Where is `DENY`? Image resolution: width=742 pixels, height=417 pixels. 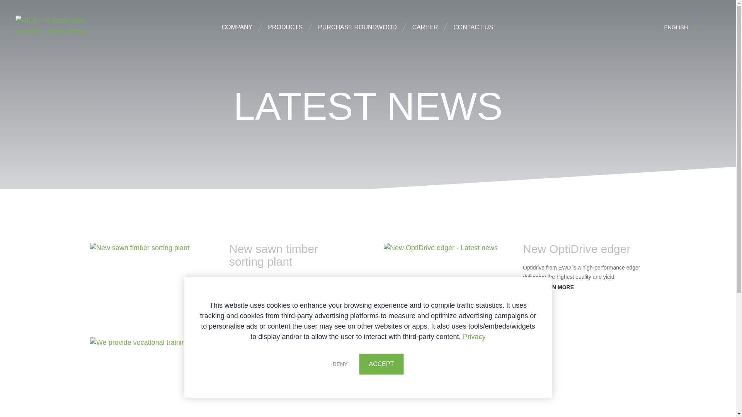 DENY is located at coordinates (340, 364).